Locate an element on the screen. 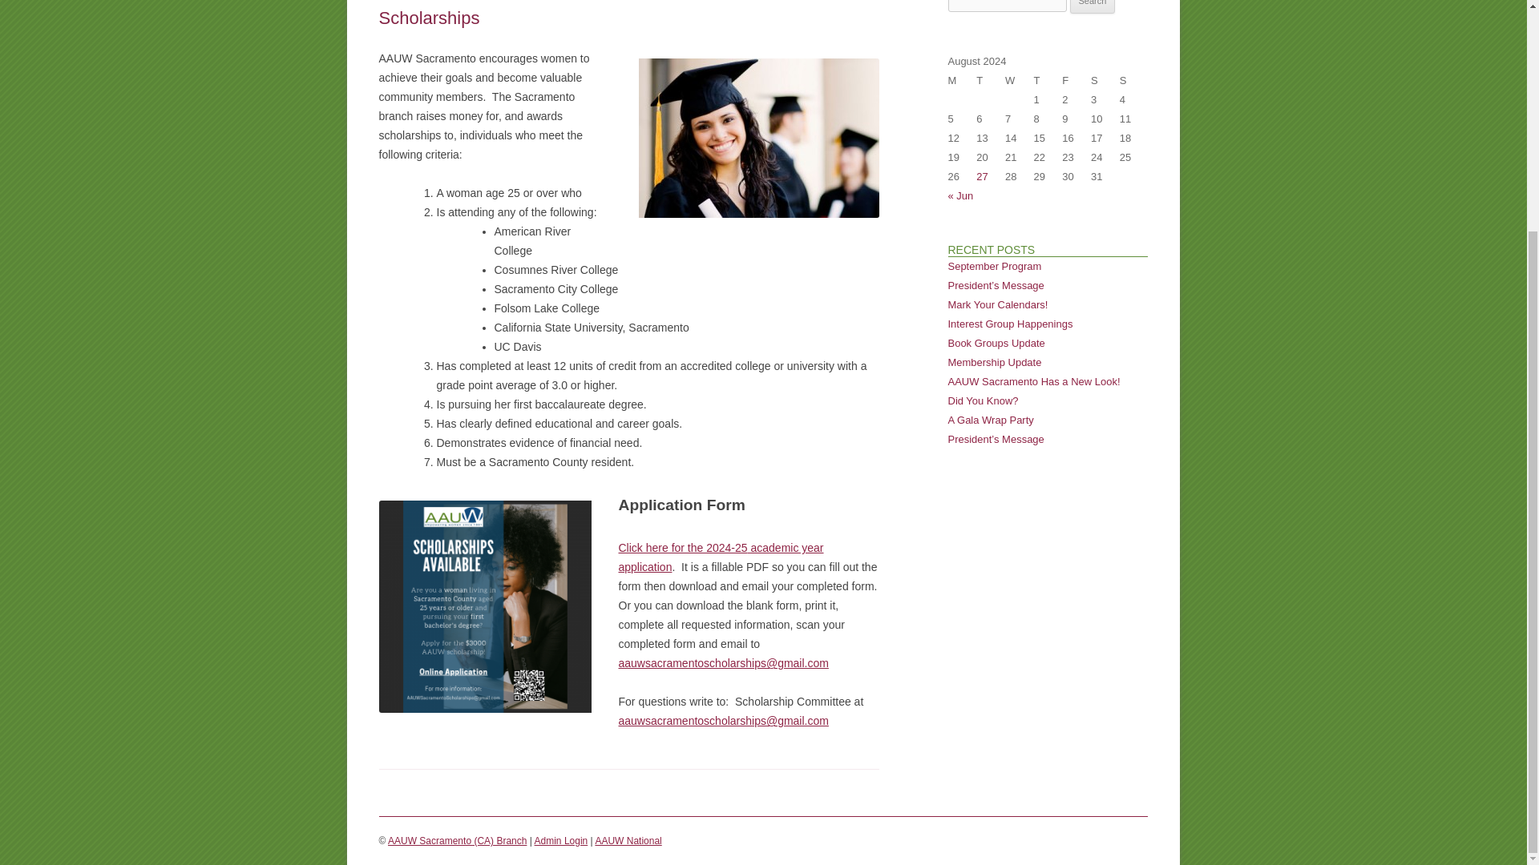  Click here for the 2024-25 is located at coordinates (683, 548).